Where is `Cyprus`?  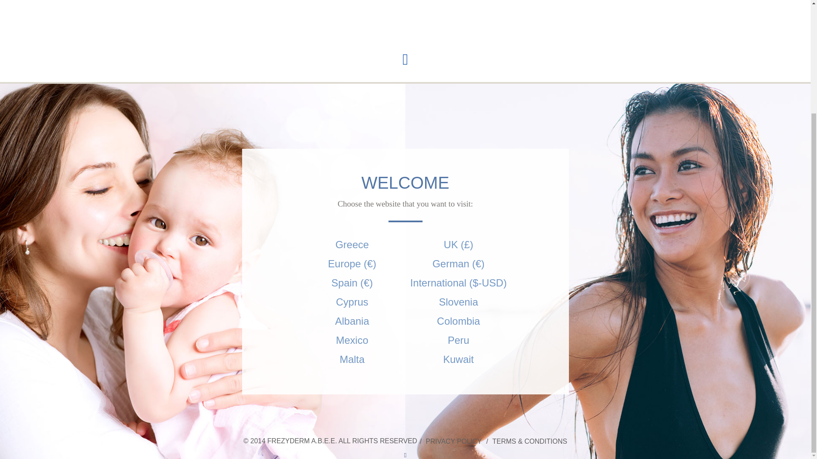 Cyprus is located at coordinates (352, 157).